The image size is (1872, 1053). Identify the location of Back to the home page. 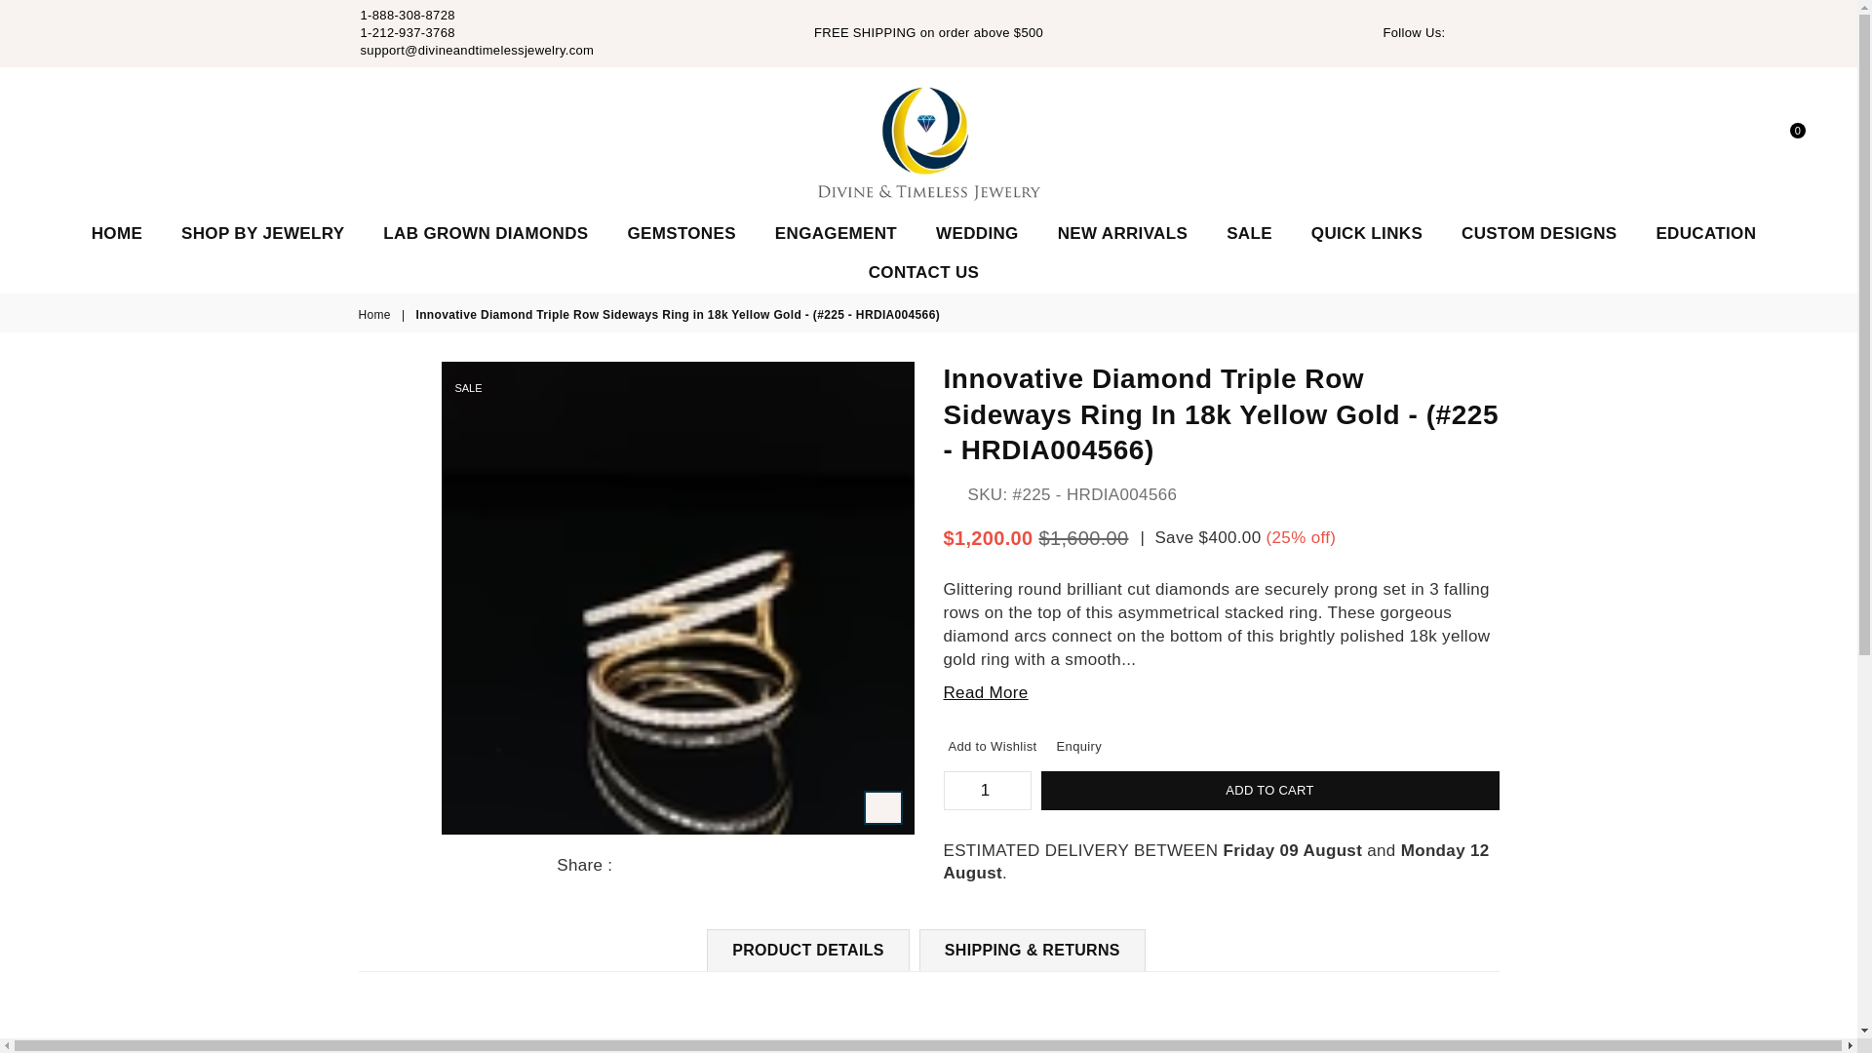
(376, 315).